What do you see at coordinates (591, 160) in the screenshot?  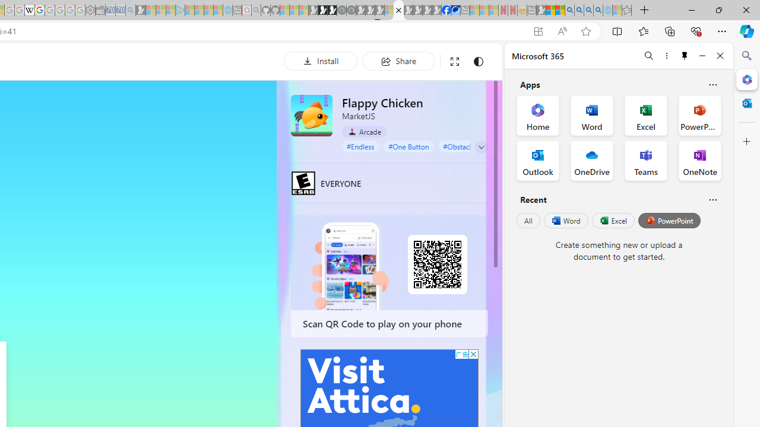 I see `OneDrive Office App` at bounding box center [591, 160].